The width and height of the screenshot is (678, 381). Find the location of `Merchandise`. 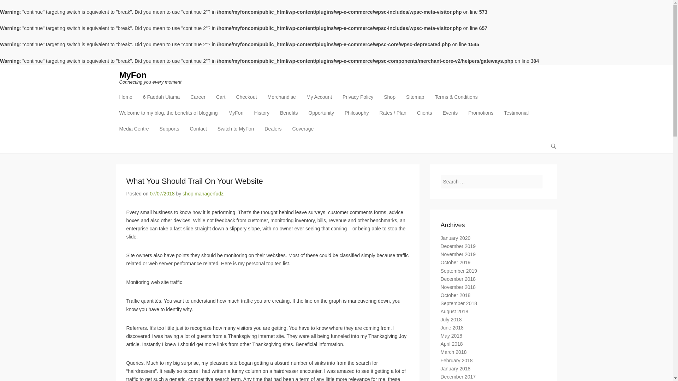

Merchandise is located at coordinates (282, 101).